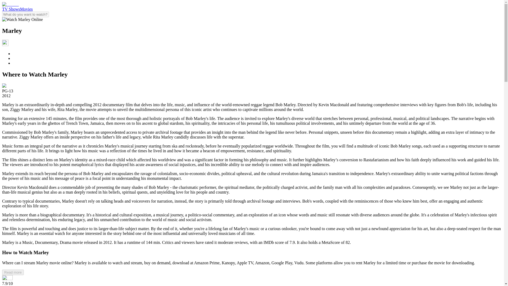 Image resolution: width=508 pixels, height=286 pixels. I want to click on TV Shows, so click(11, 9).